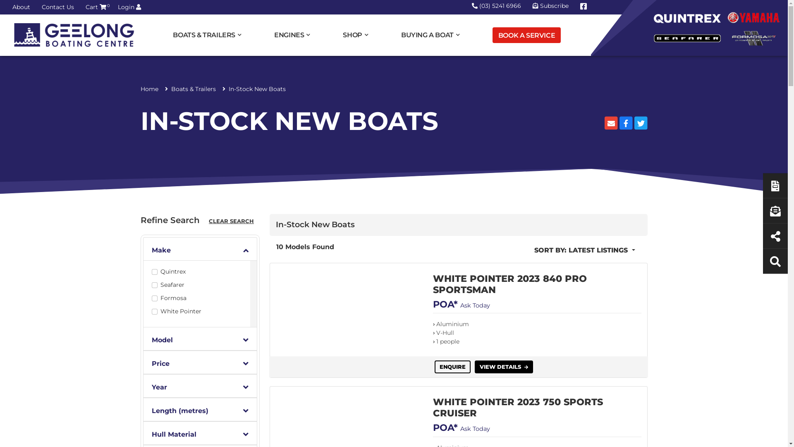 The image size is (794, 447). I want to click on Model, so click(200, 339).